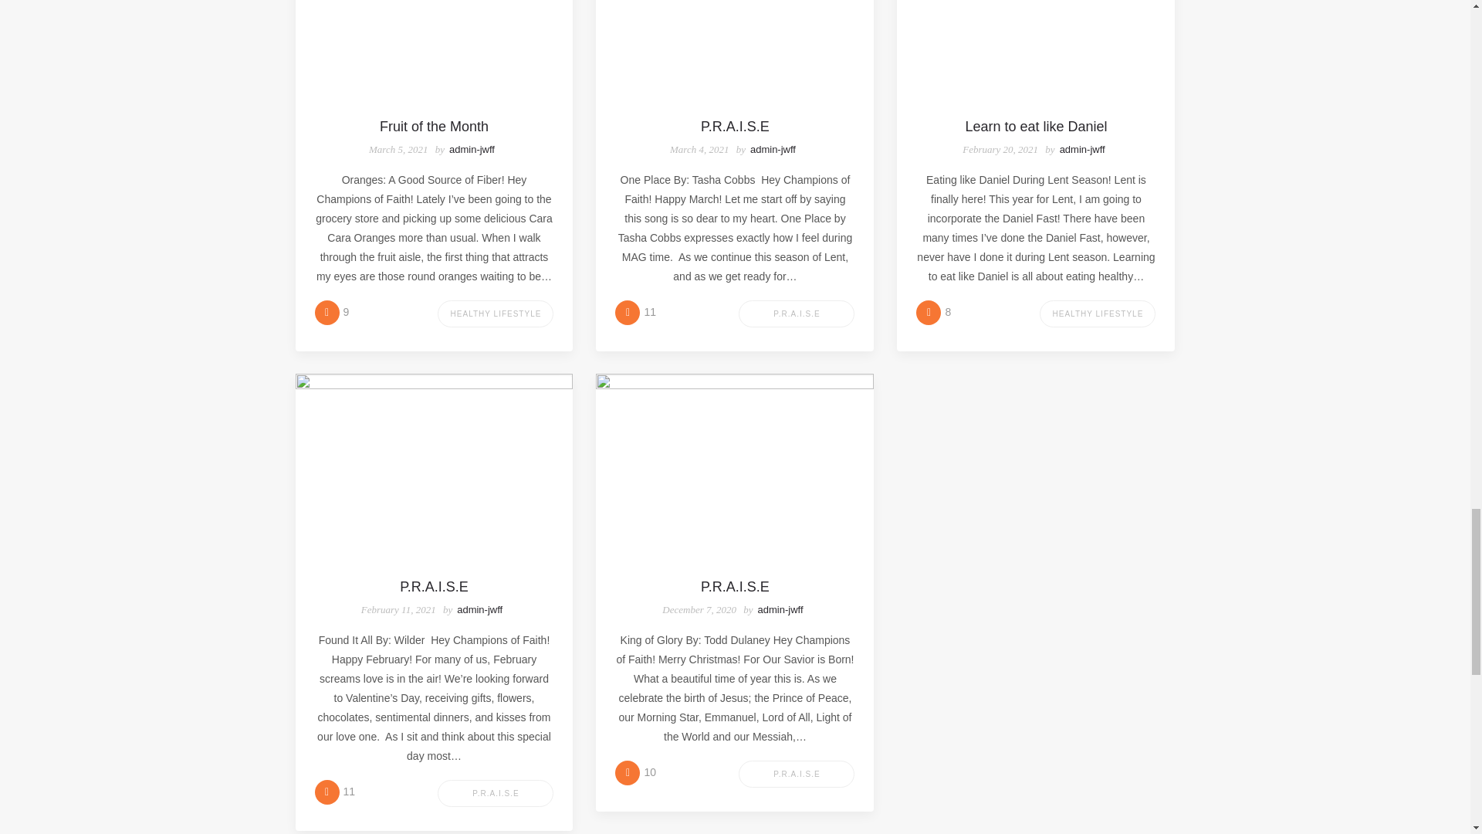 This screenshot has height=834, width=1482. Describe the element at coordinates (472, 148) in the screenshot. I see `admin-jwff` at that location.